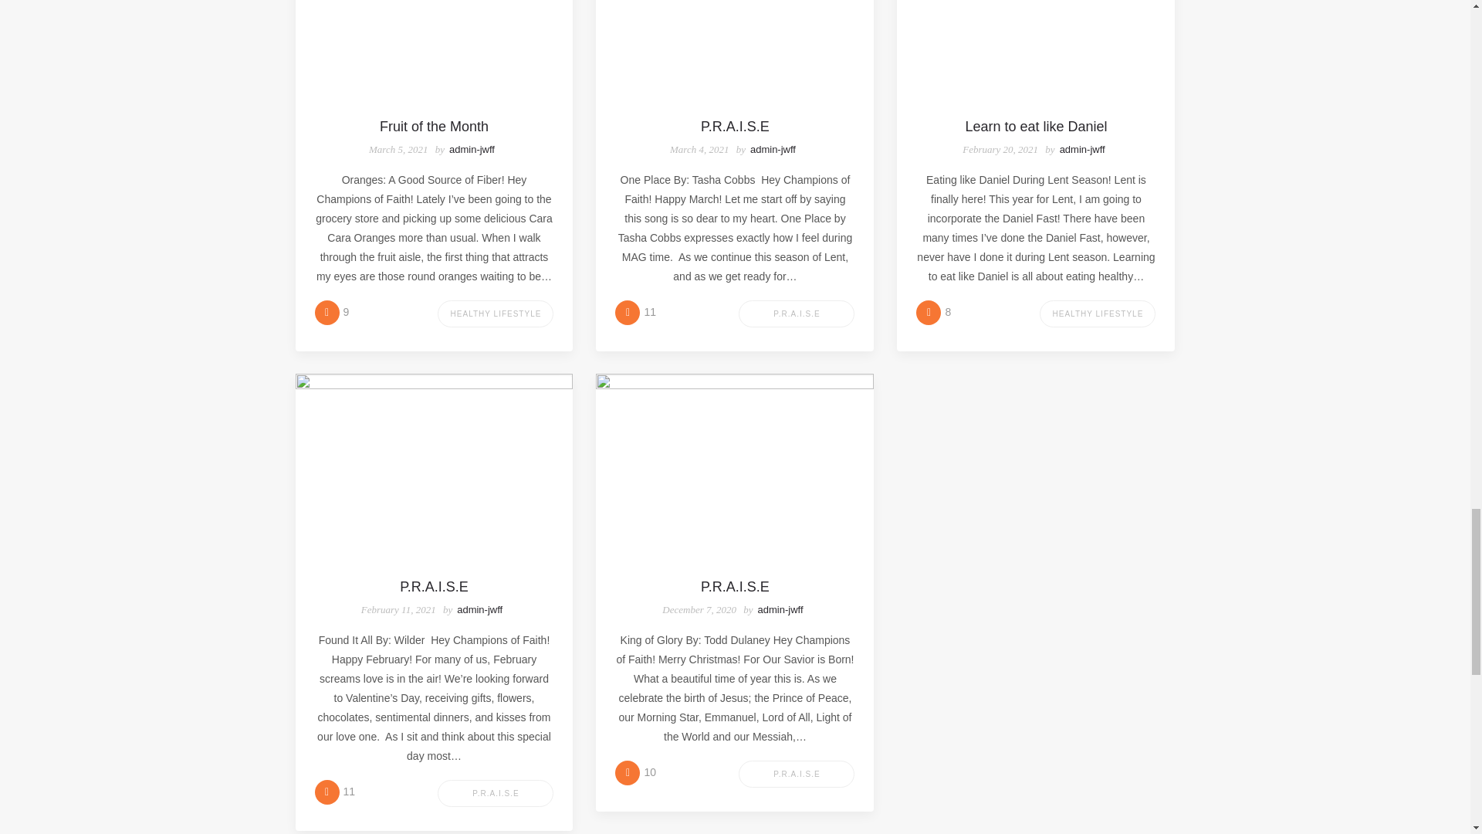 This screenshot has height=834, width=1482. Describe the element at coordinates (472, 148) in the screenshot. I see `admin-jwff` at that location.